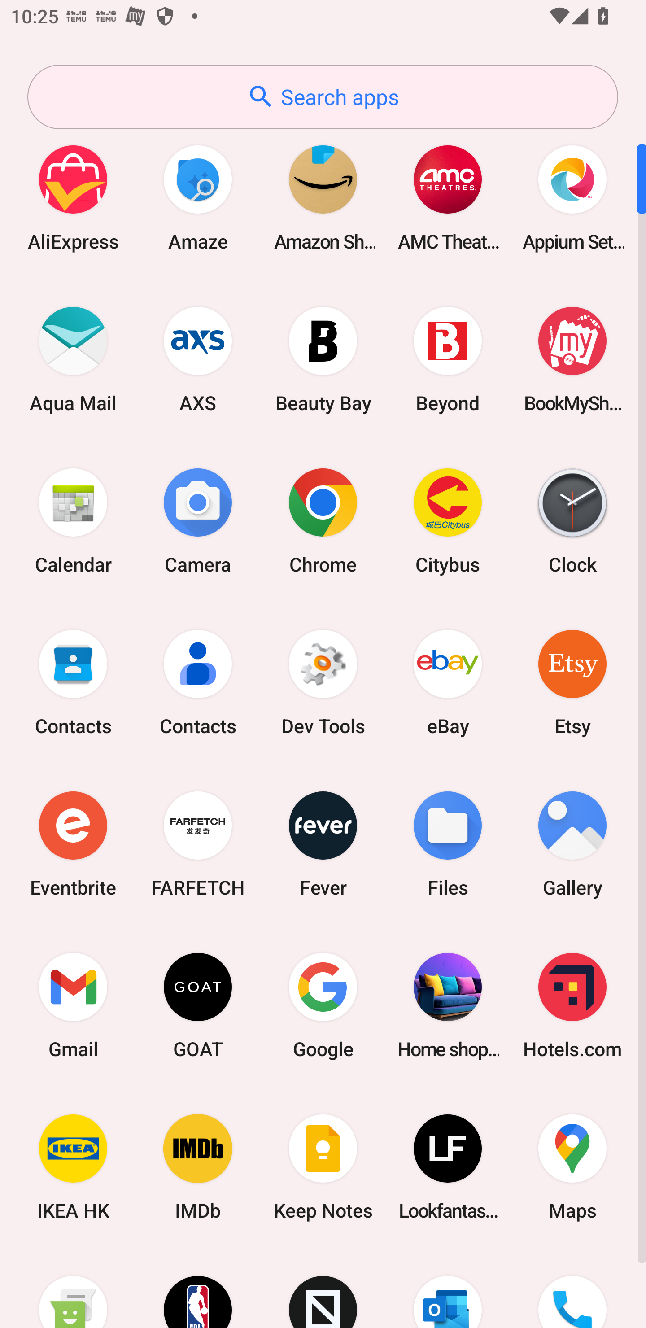 The image size is (646, 1328). Describe the element at coordinates (572, 1005) in the screenshot. I see `Hotels.com` at that location.